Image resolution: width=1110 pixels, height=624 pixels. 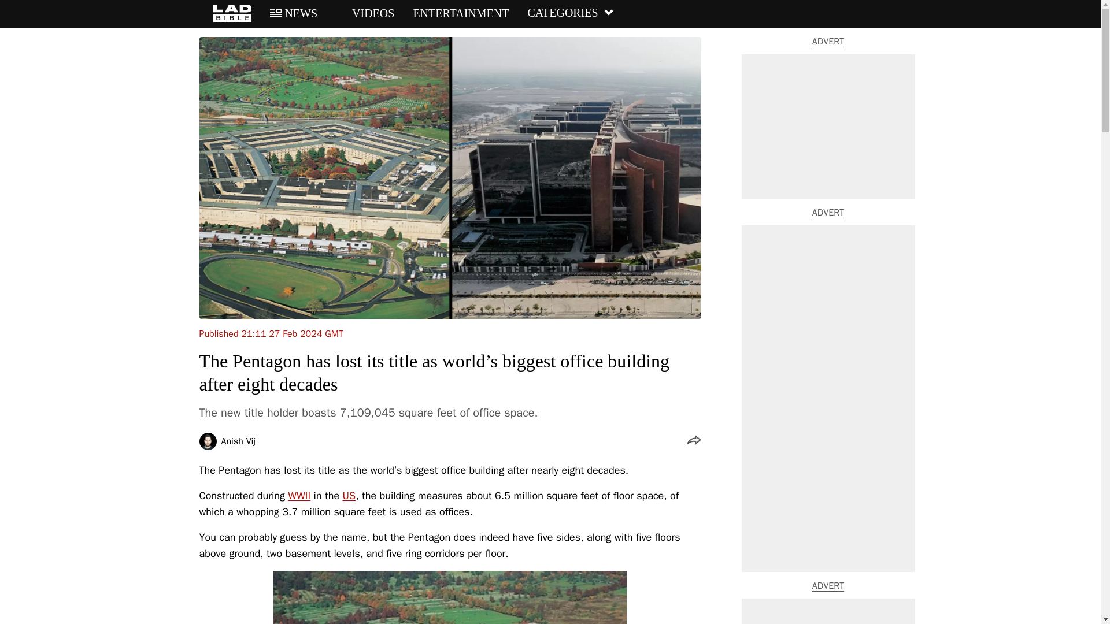 What do you see at coordinates (570, 13) in the screenshot?
I see `CATEGORIES` at bounding box center [570, 13].